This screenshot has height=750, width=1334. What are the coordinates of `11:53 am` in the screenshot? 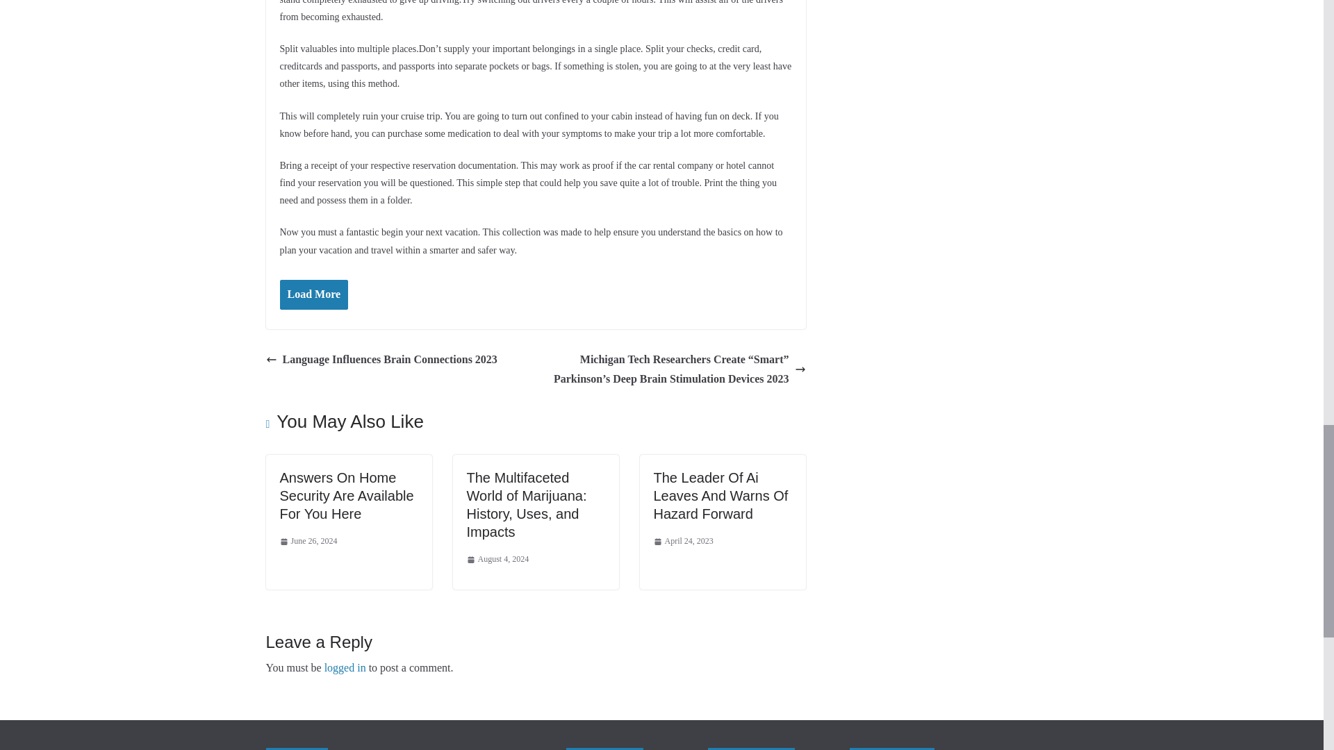 It's located at (308, 541).